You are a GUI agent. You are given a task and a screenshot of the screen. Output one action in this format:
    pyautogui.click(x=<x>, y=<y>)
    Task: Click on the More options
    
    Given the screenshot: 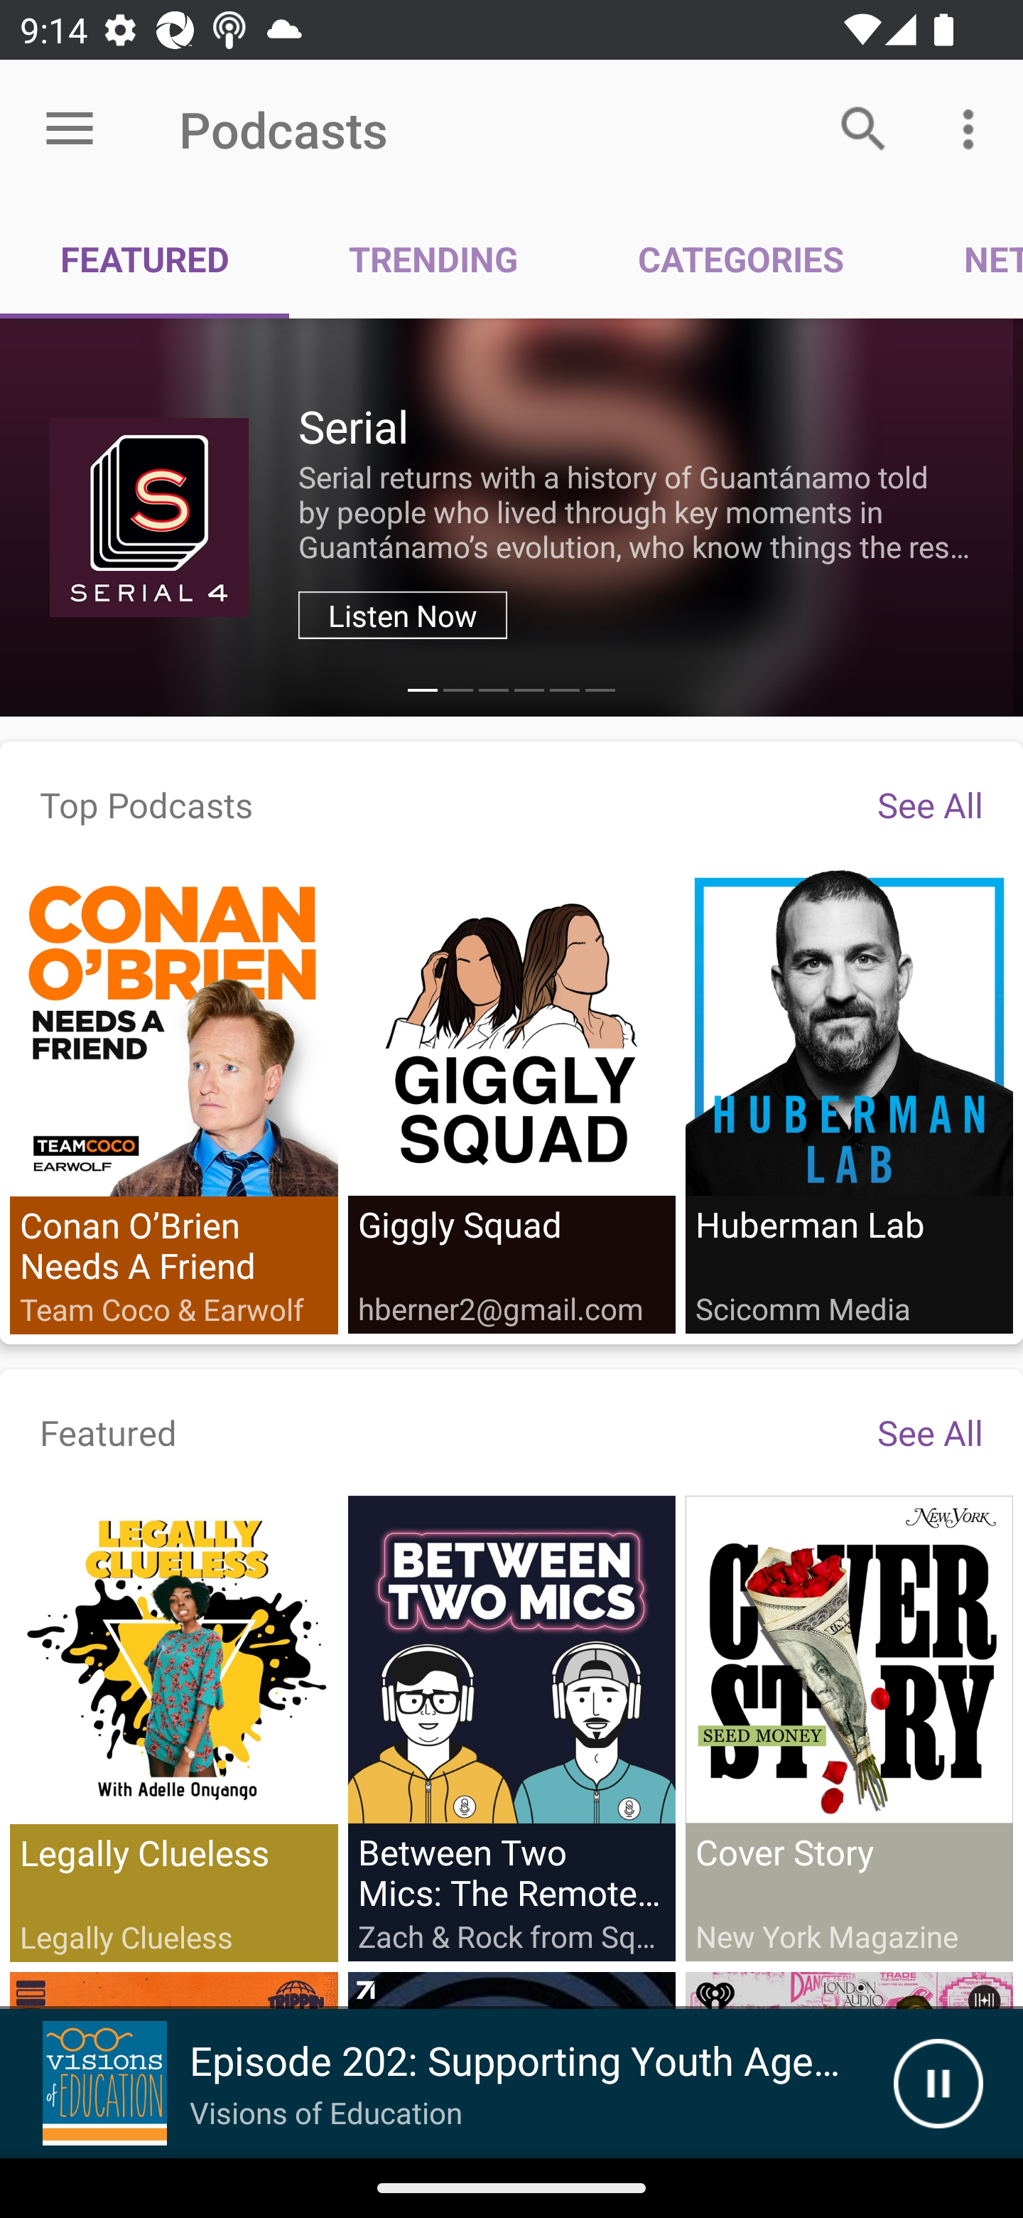 What is the action you would take?
    pyautogui.click(x=973, y=128)
    